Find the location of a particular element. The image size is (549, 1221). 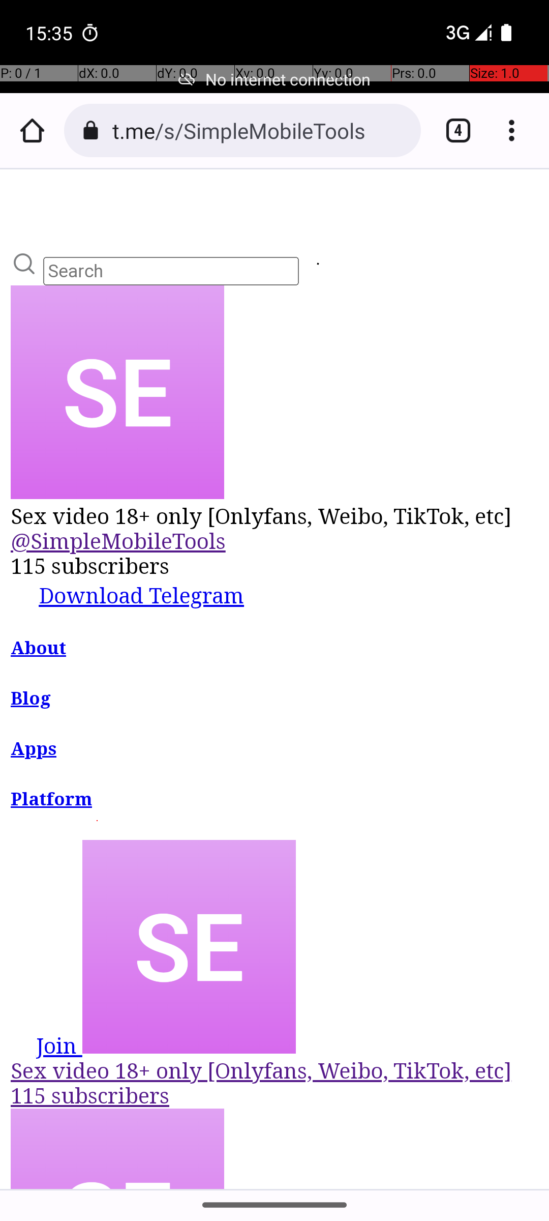

Platform is located at coordinates (51, 800).